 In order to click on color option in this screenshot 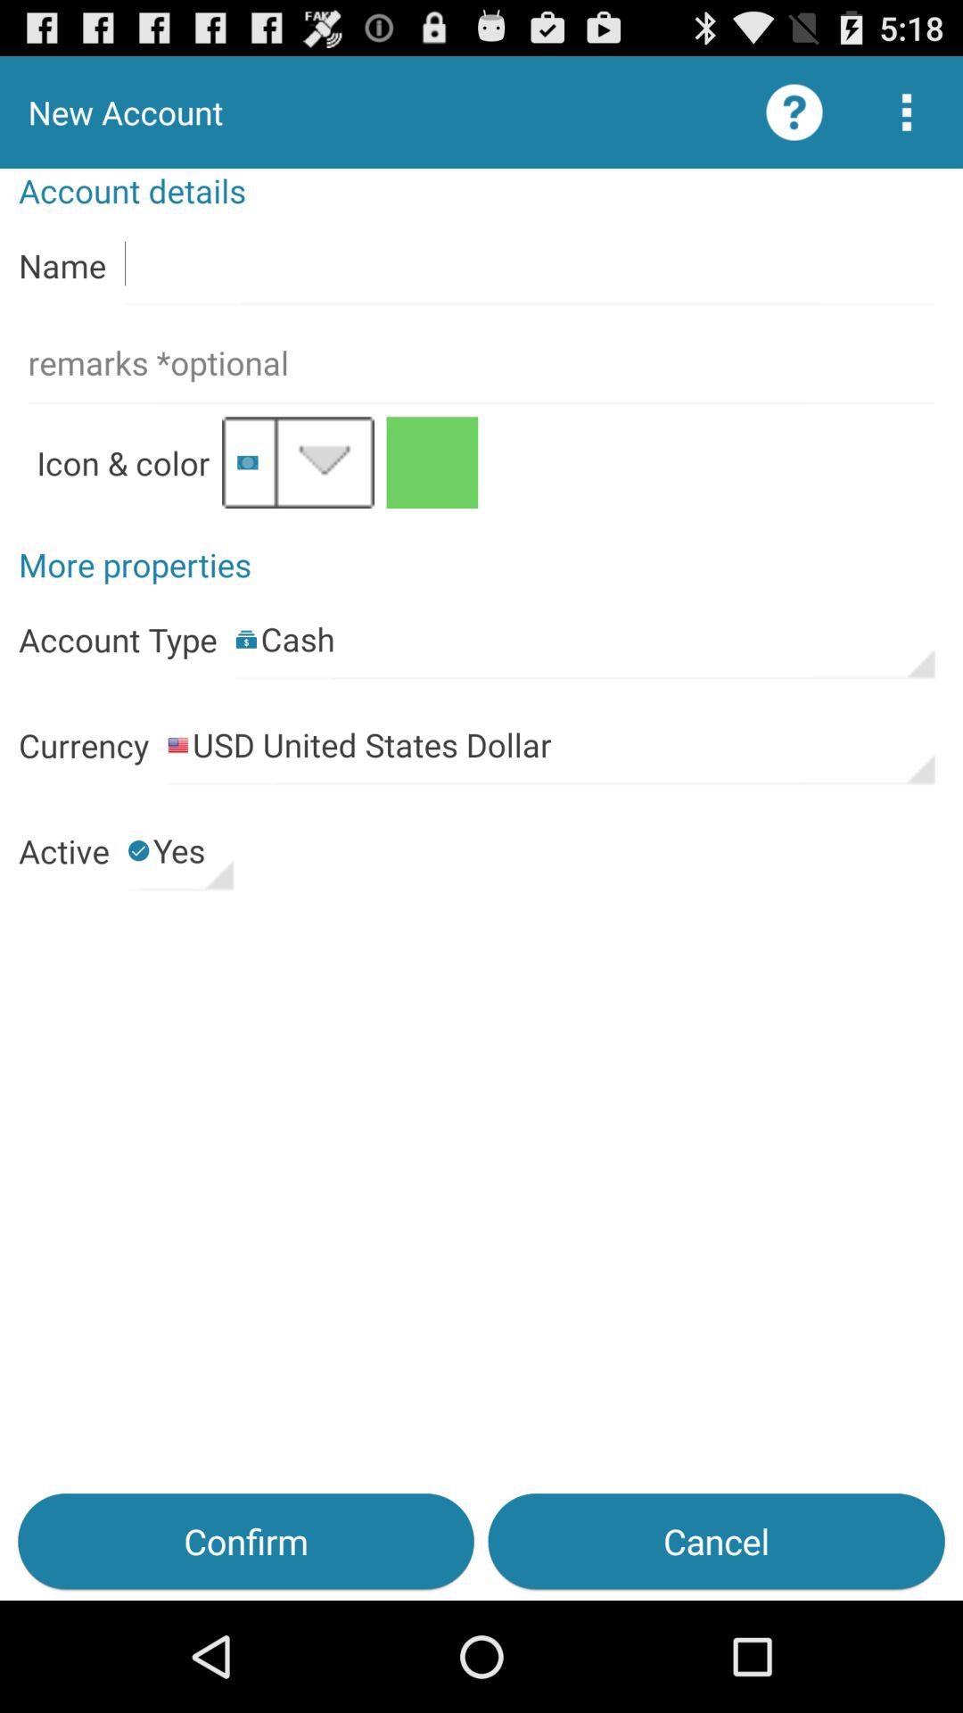, I will do `click(432, 462)`.